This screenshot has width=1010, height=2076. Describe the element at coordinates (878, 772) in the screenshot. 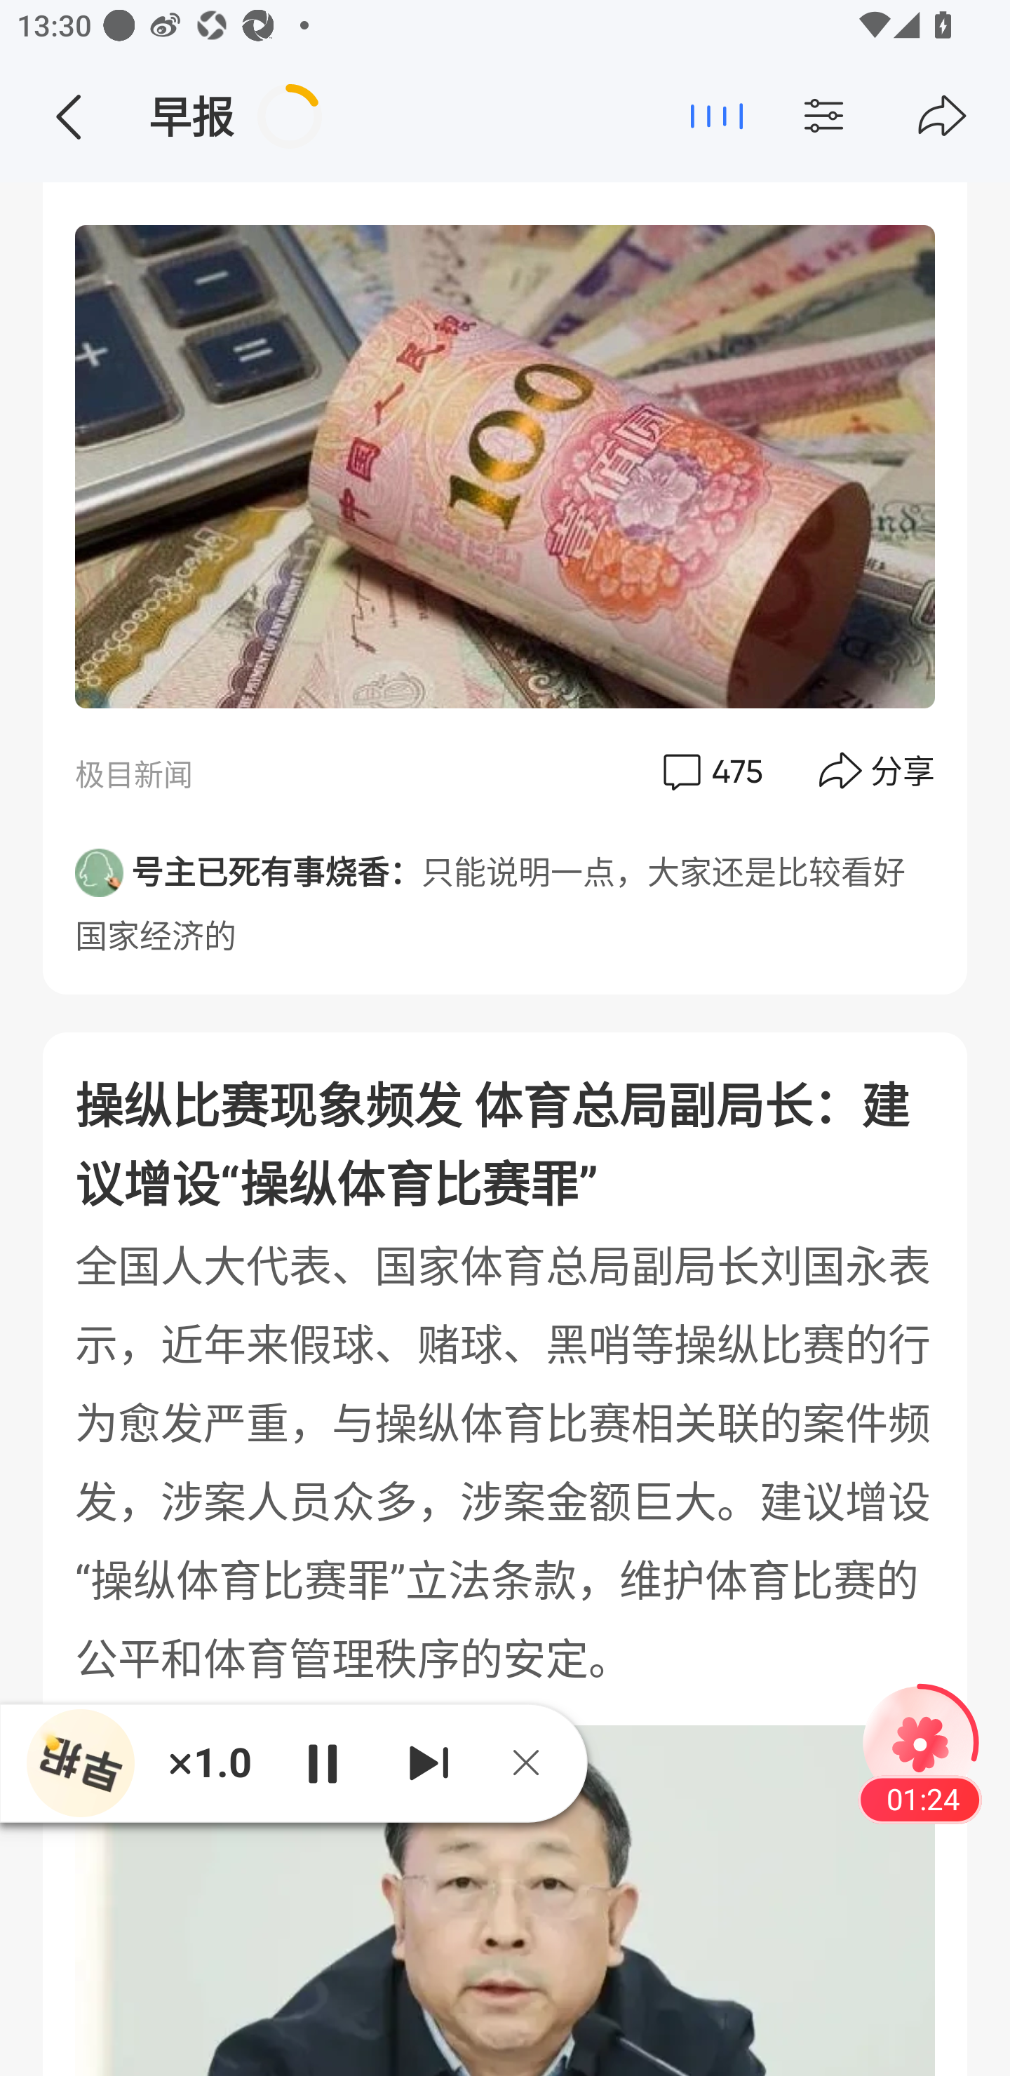

I see ` 分享` at that location.